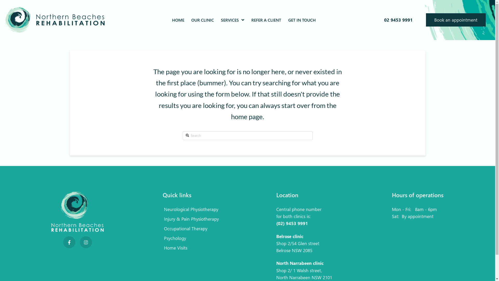 The image size is (499, 281). I want to click on SERVICES, so click(232, 20).